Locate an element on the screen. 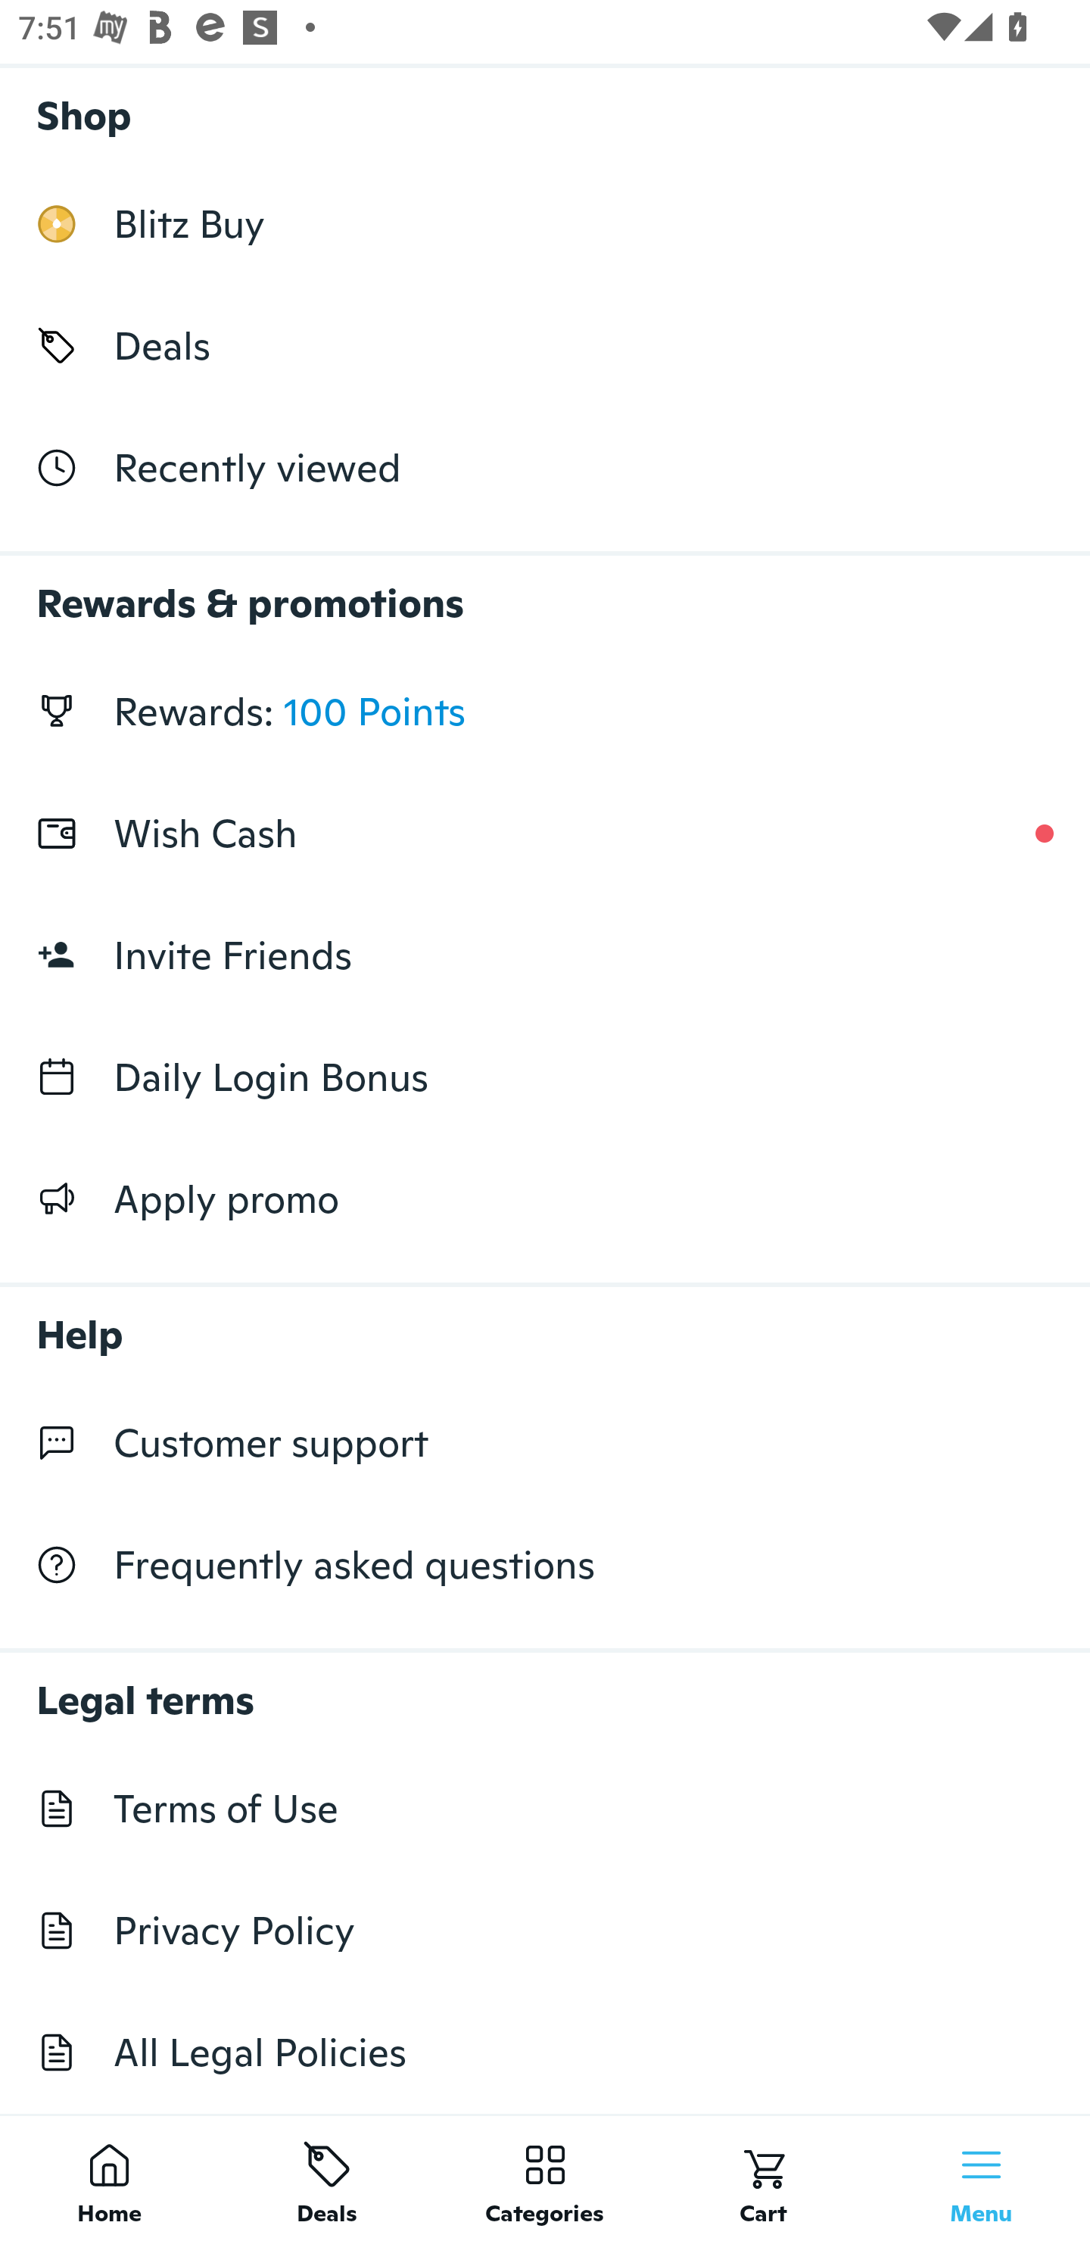  Deals is located at coordinates (327, 2177).